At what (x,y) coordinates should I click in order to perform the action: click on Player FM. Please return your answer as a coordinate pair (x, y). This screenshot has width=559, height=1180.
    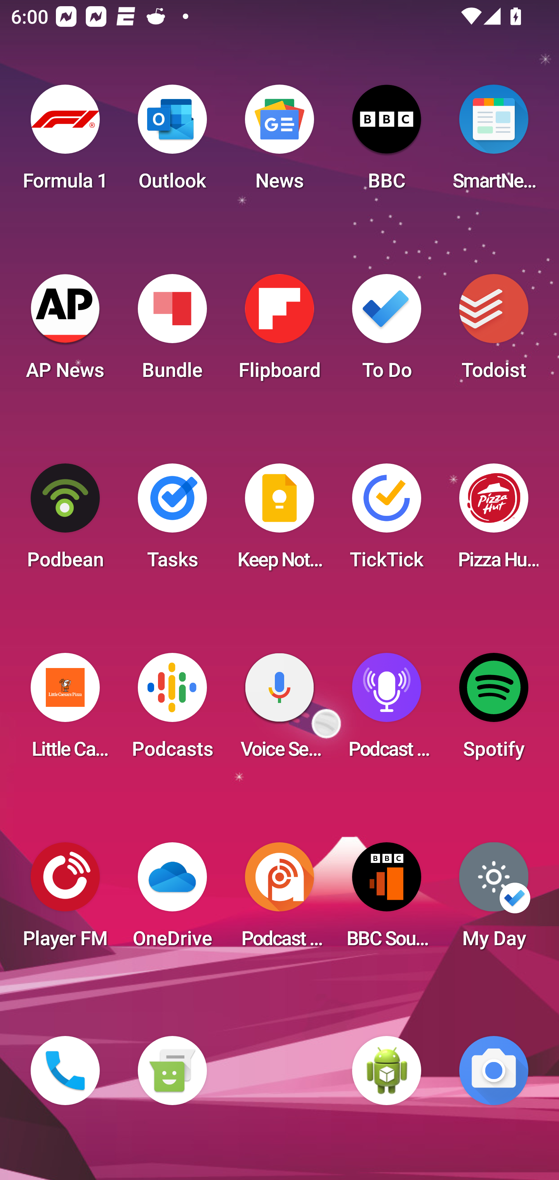
    Looking at the image, I should click on (65, 900).